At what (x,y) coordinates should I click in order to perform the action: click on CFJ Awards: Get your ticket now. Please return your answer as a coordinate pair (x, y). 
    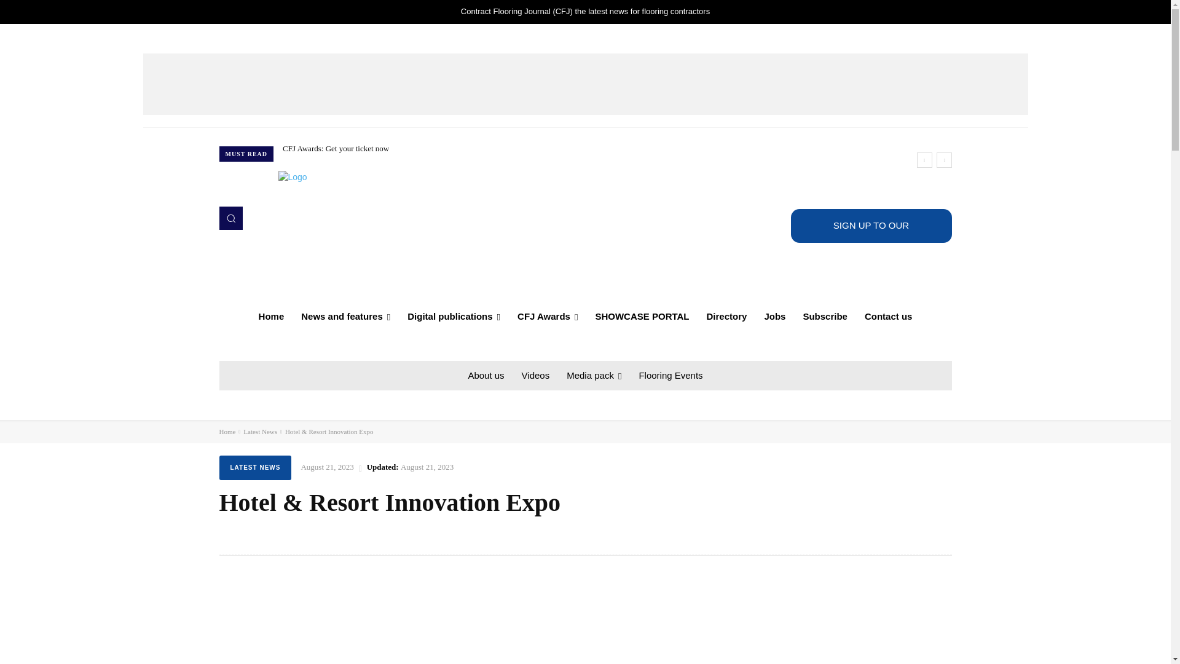
    Looking at the image, I should click on (336, 149).